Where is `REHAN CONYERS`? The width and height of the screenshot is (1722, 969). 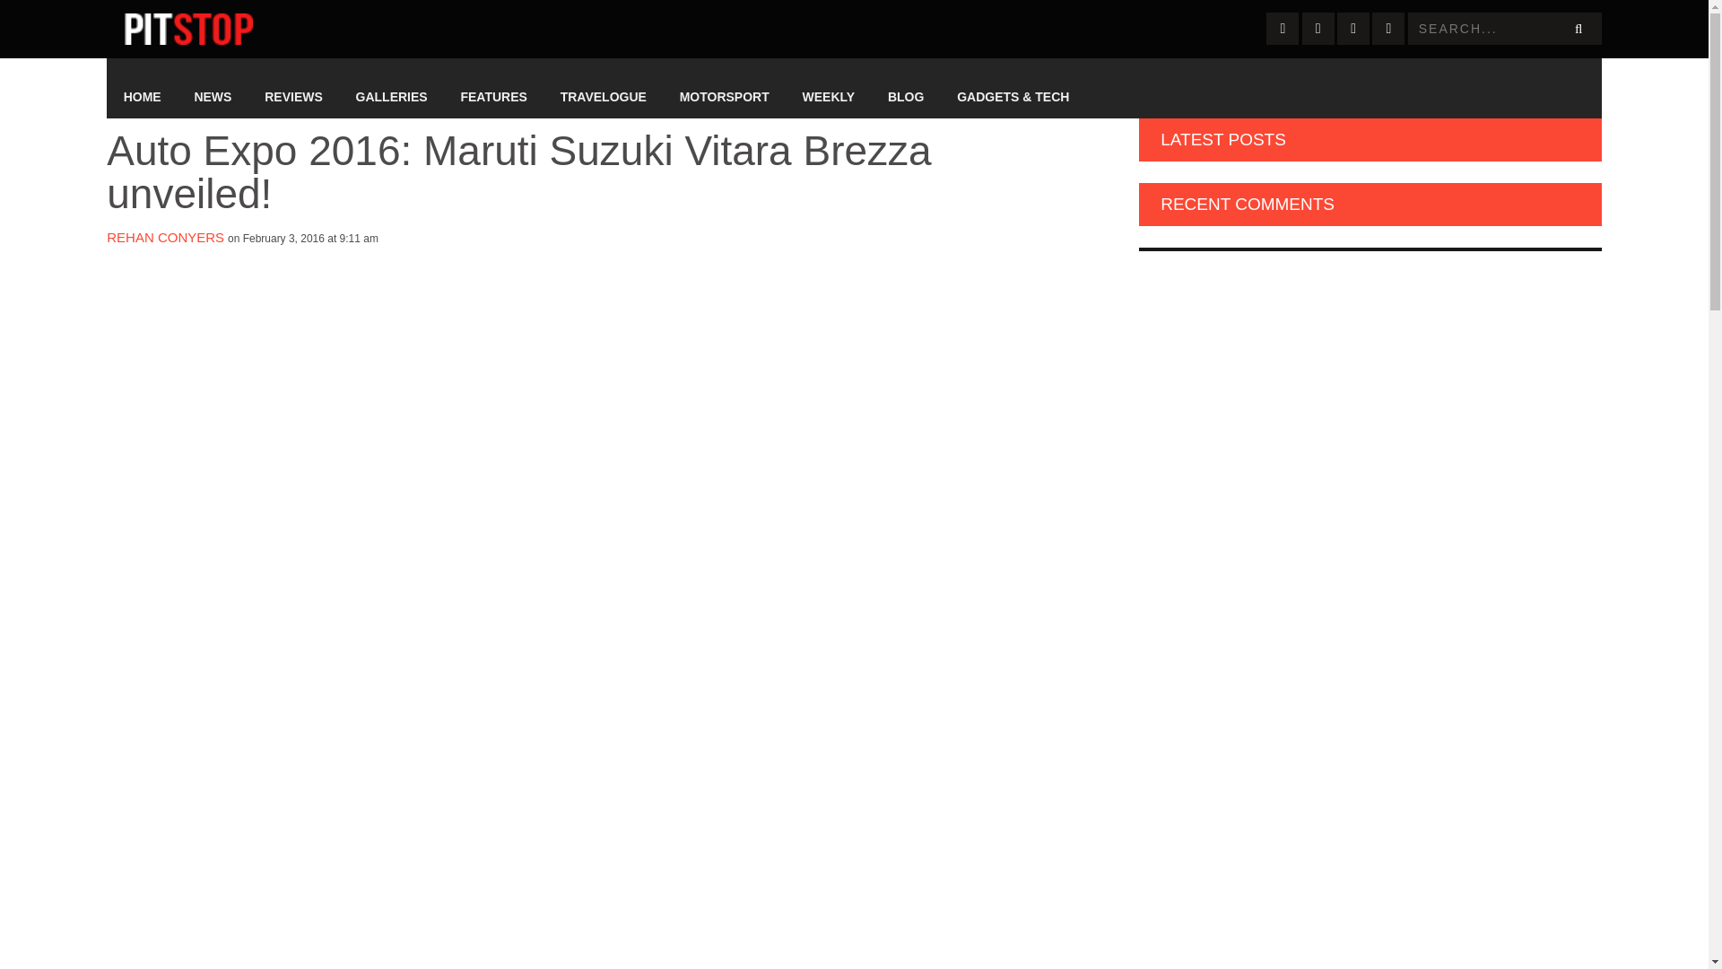 REHAN CONYERS is located at coordinates (165, 237).